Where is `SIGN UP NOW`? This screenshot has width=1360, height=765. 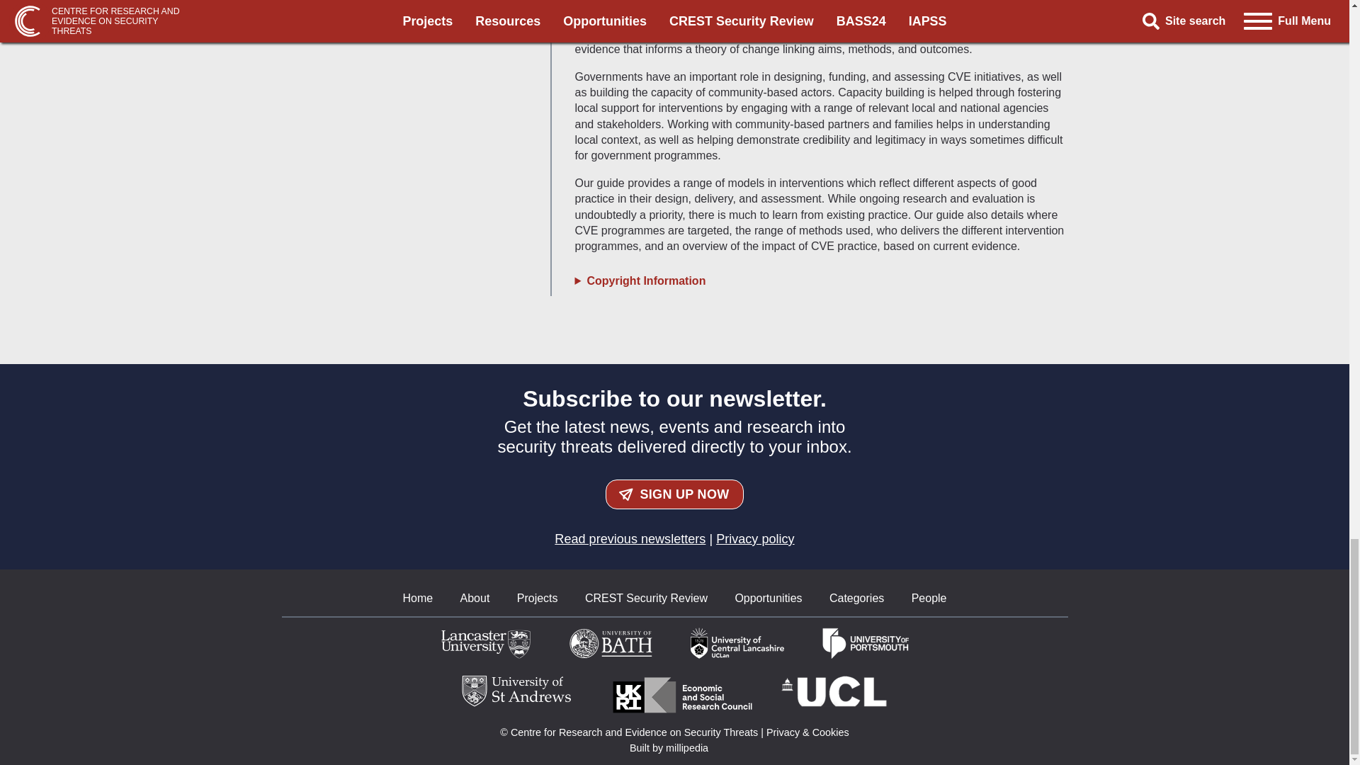
SIGN UP NOW is located at coordinates (674, 494).